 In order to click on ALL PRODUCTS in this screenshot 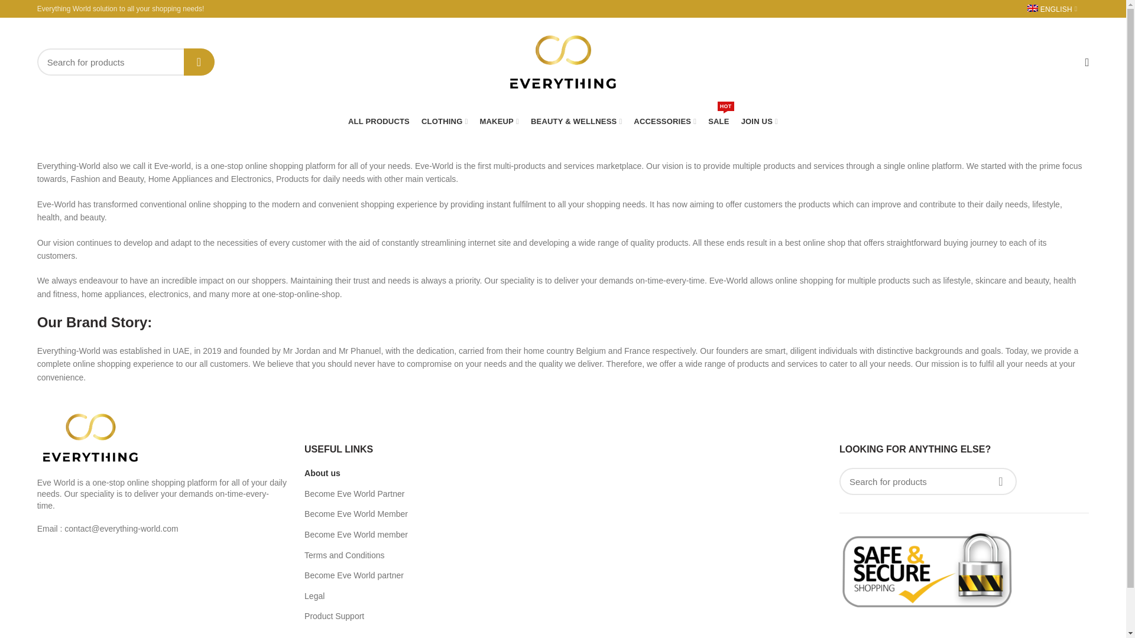, I will do `click(378, 121)`.